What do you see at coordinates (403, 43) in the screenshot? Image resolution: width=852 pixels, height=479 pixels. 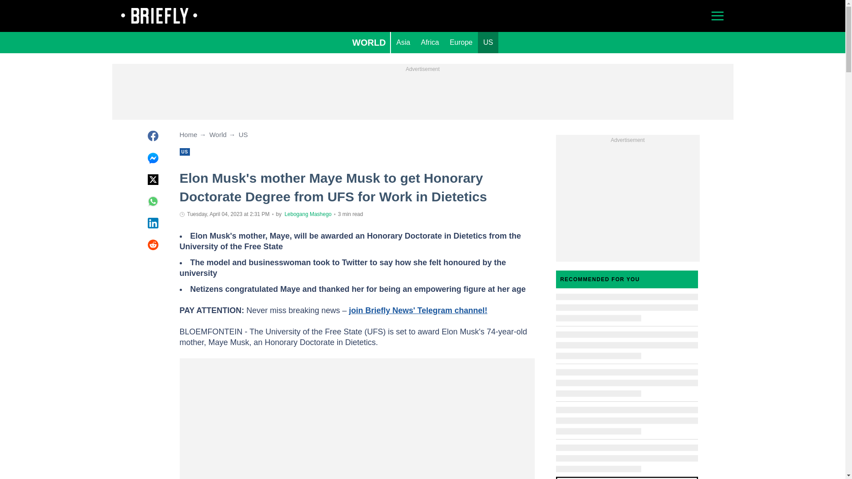 I see `Asia` at bounding box center [403, 43].